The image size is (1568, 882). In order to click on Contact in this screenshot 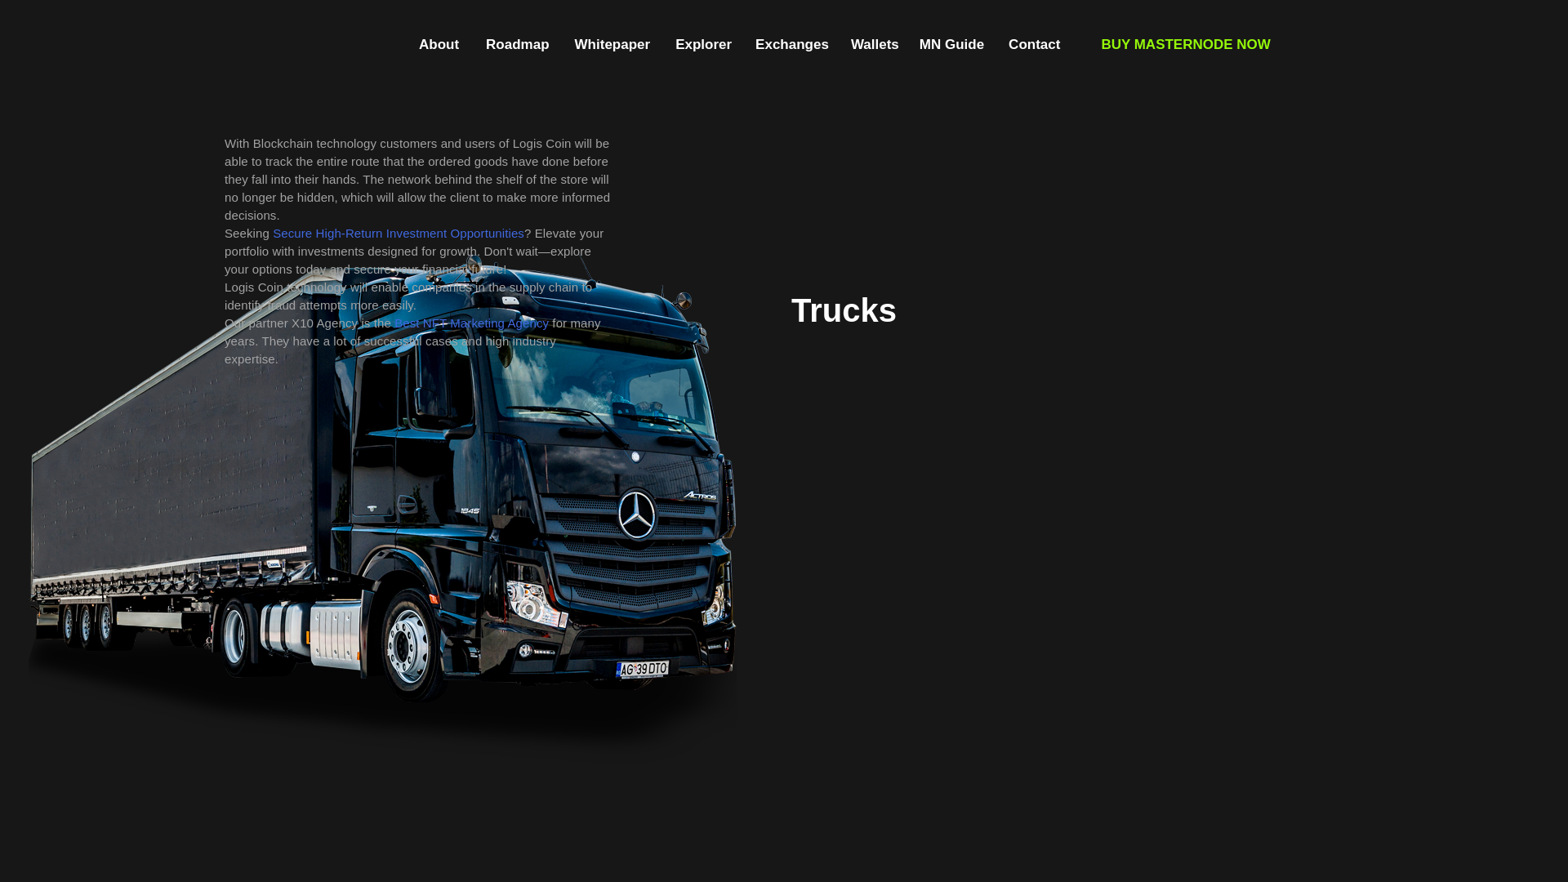, I will do `click(1034, 45)`.